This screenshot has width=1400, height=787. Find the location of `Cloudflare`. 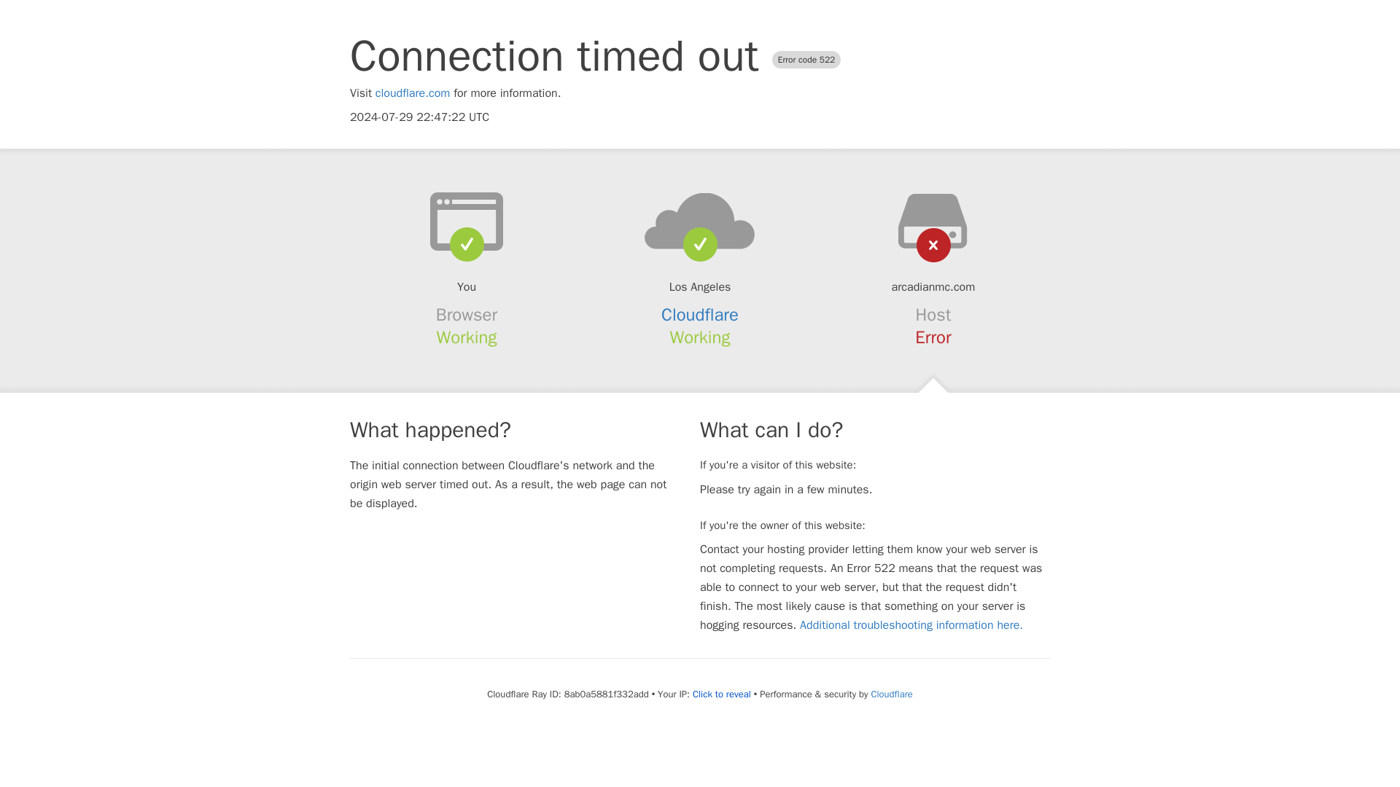

Cloudflare is located at coordinates (891, 694).